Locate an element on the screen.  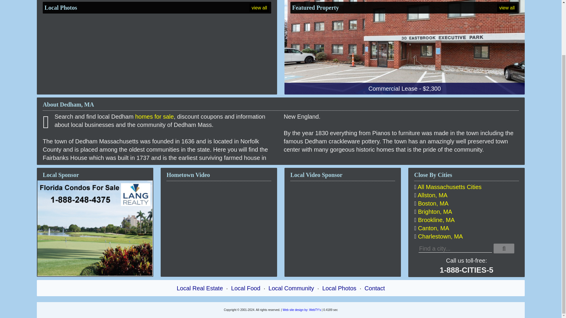
Brookline, MA is located at coordinates (436, 220).